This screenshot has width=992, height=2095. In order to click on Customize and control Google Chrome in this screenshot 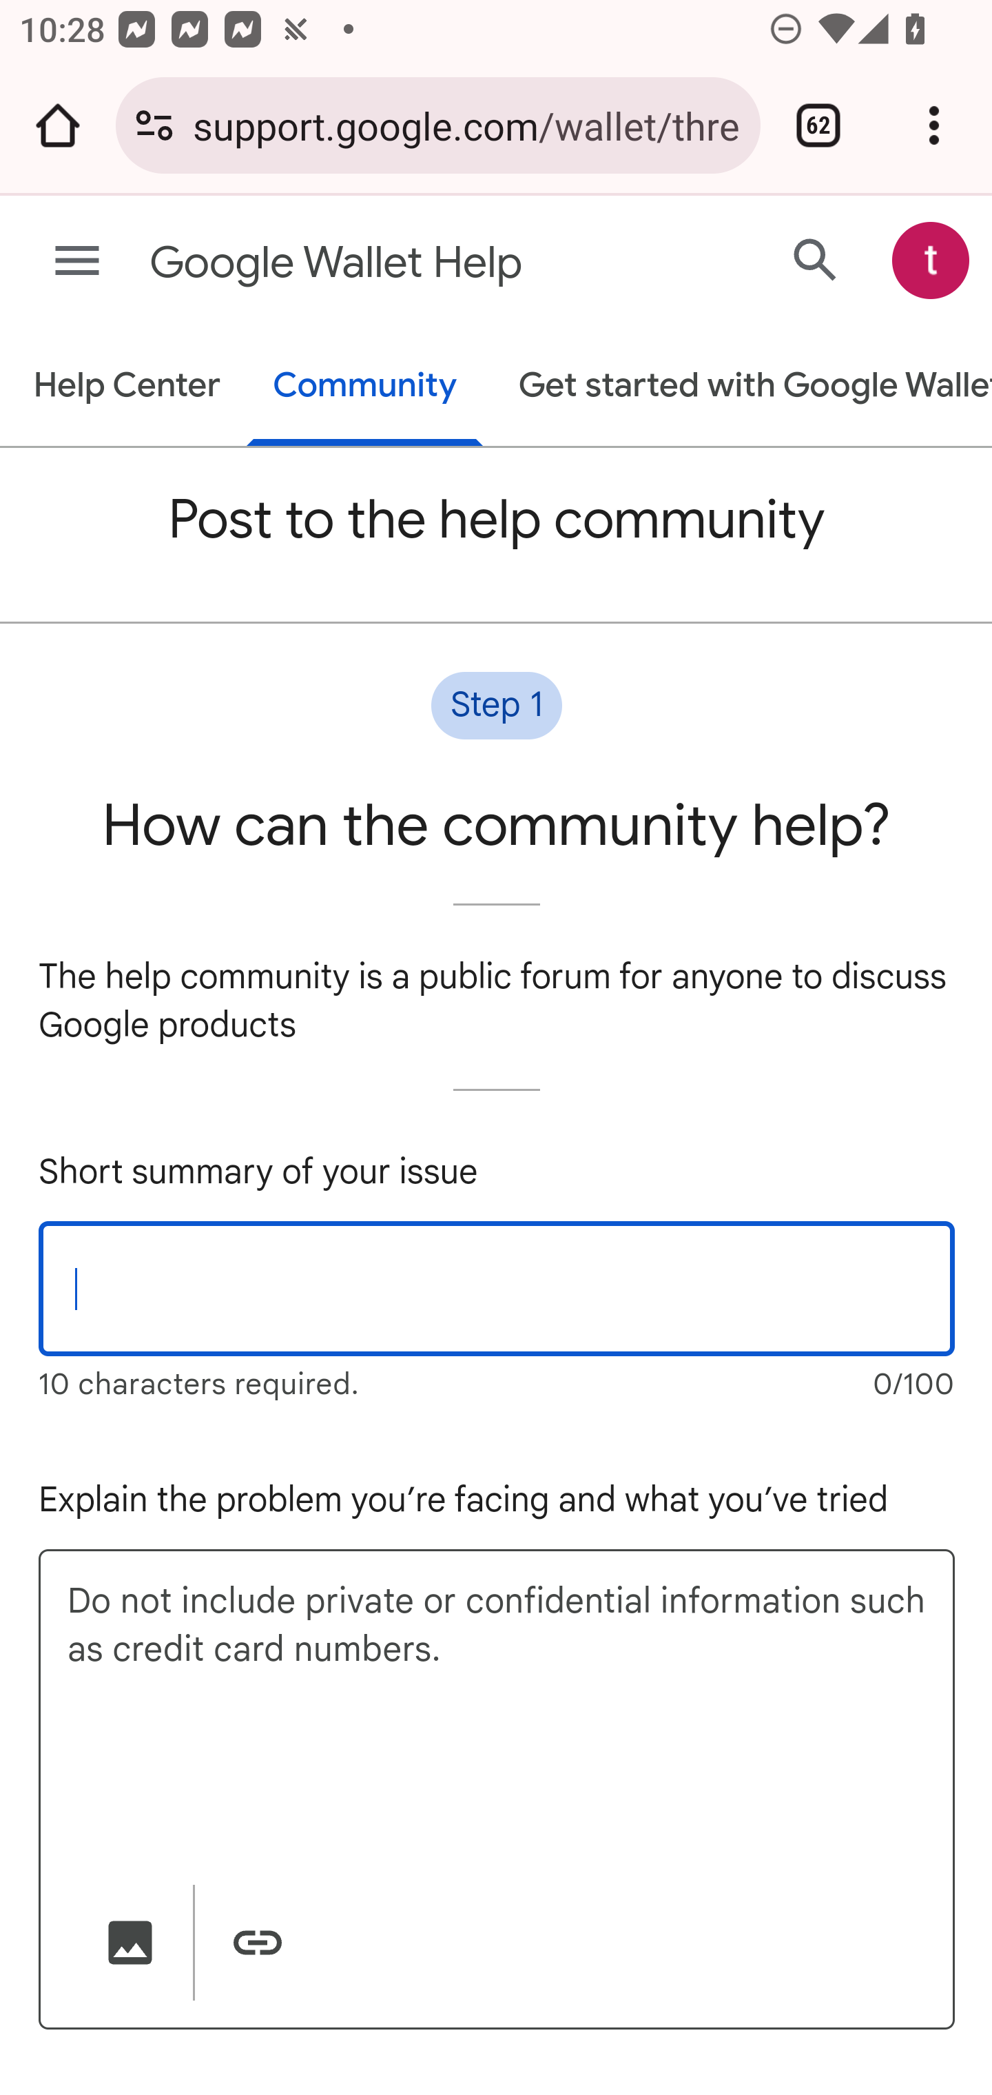, I will do `click(934, 125)`.